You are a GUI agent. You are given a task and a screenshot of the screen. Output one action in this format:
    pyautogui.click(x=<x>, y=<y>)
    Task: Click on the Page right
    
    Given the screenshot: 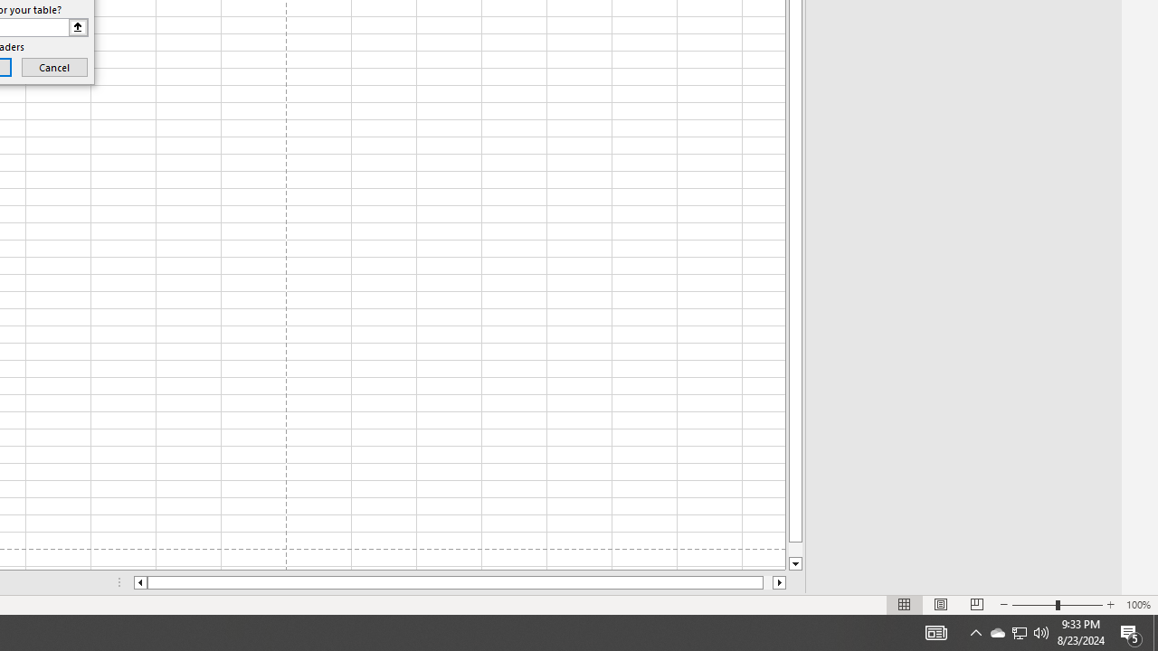 What is the action you would take?
    pyautogui.click(x=767, y=582)
    